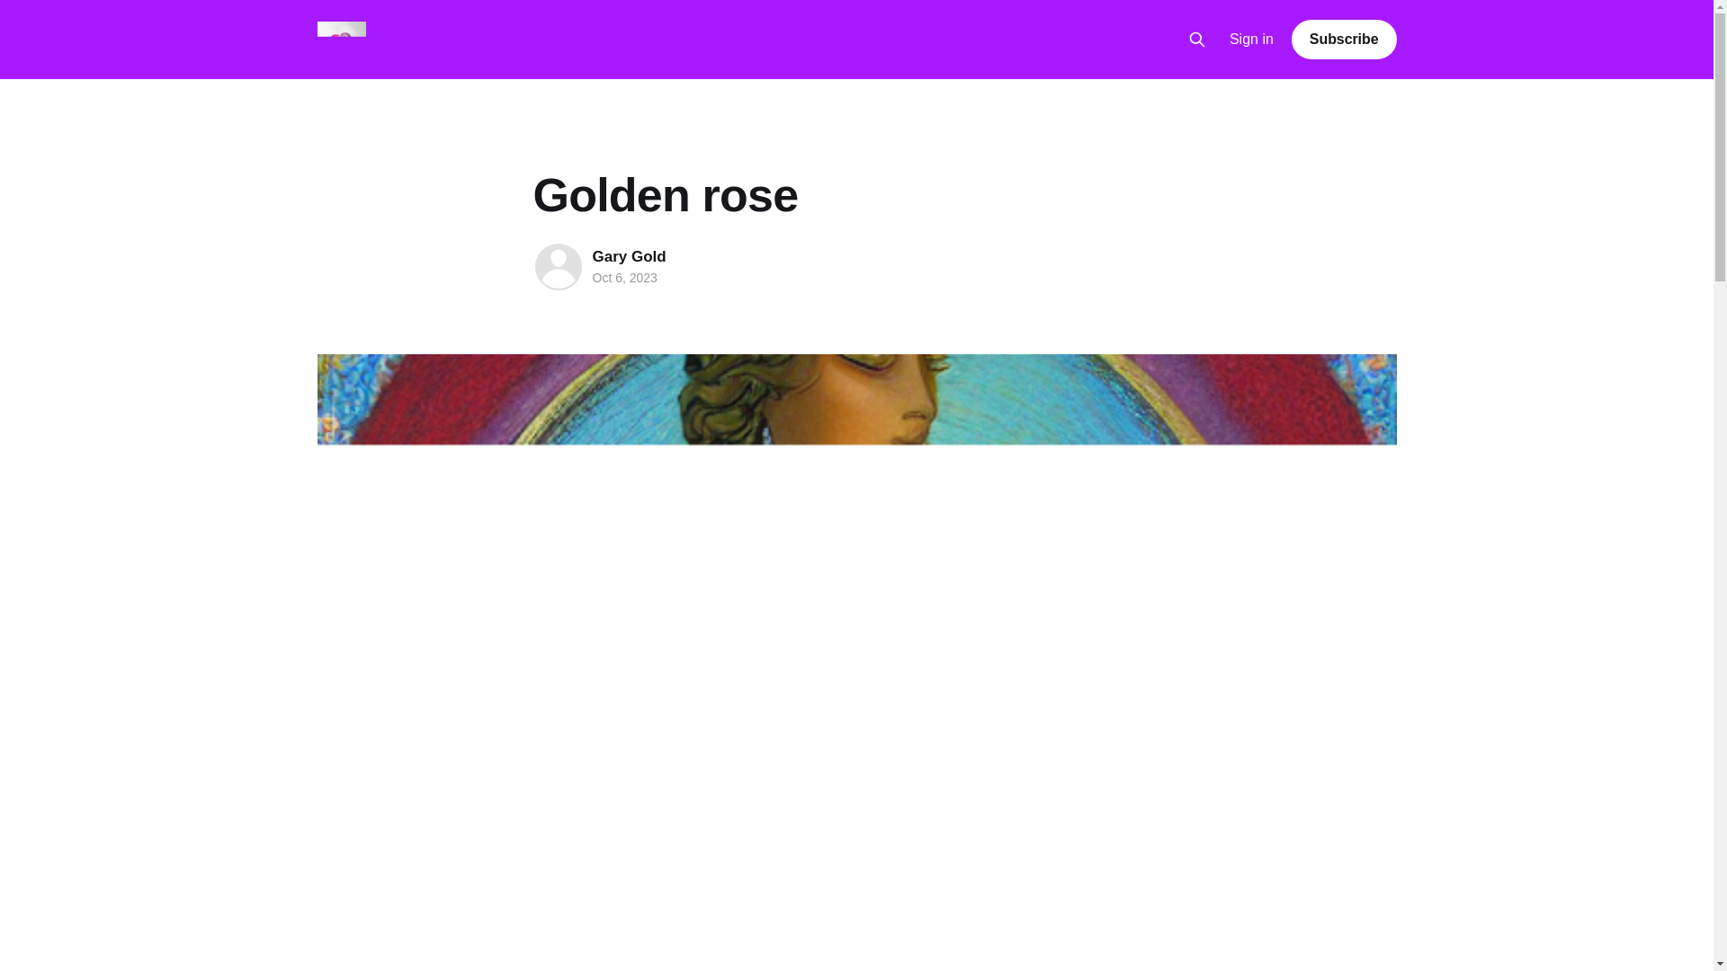 This screenshot has width=1727, height=971. I want to click on Subscribe, so click(1344, 39).